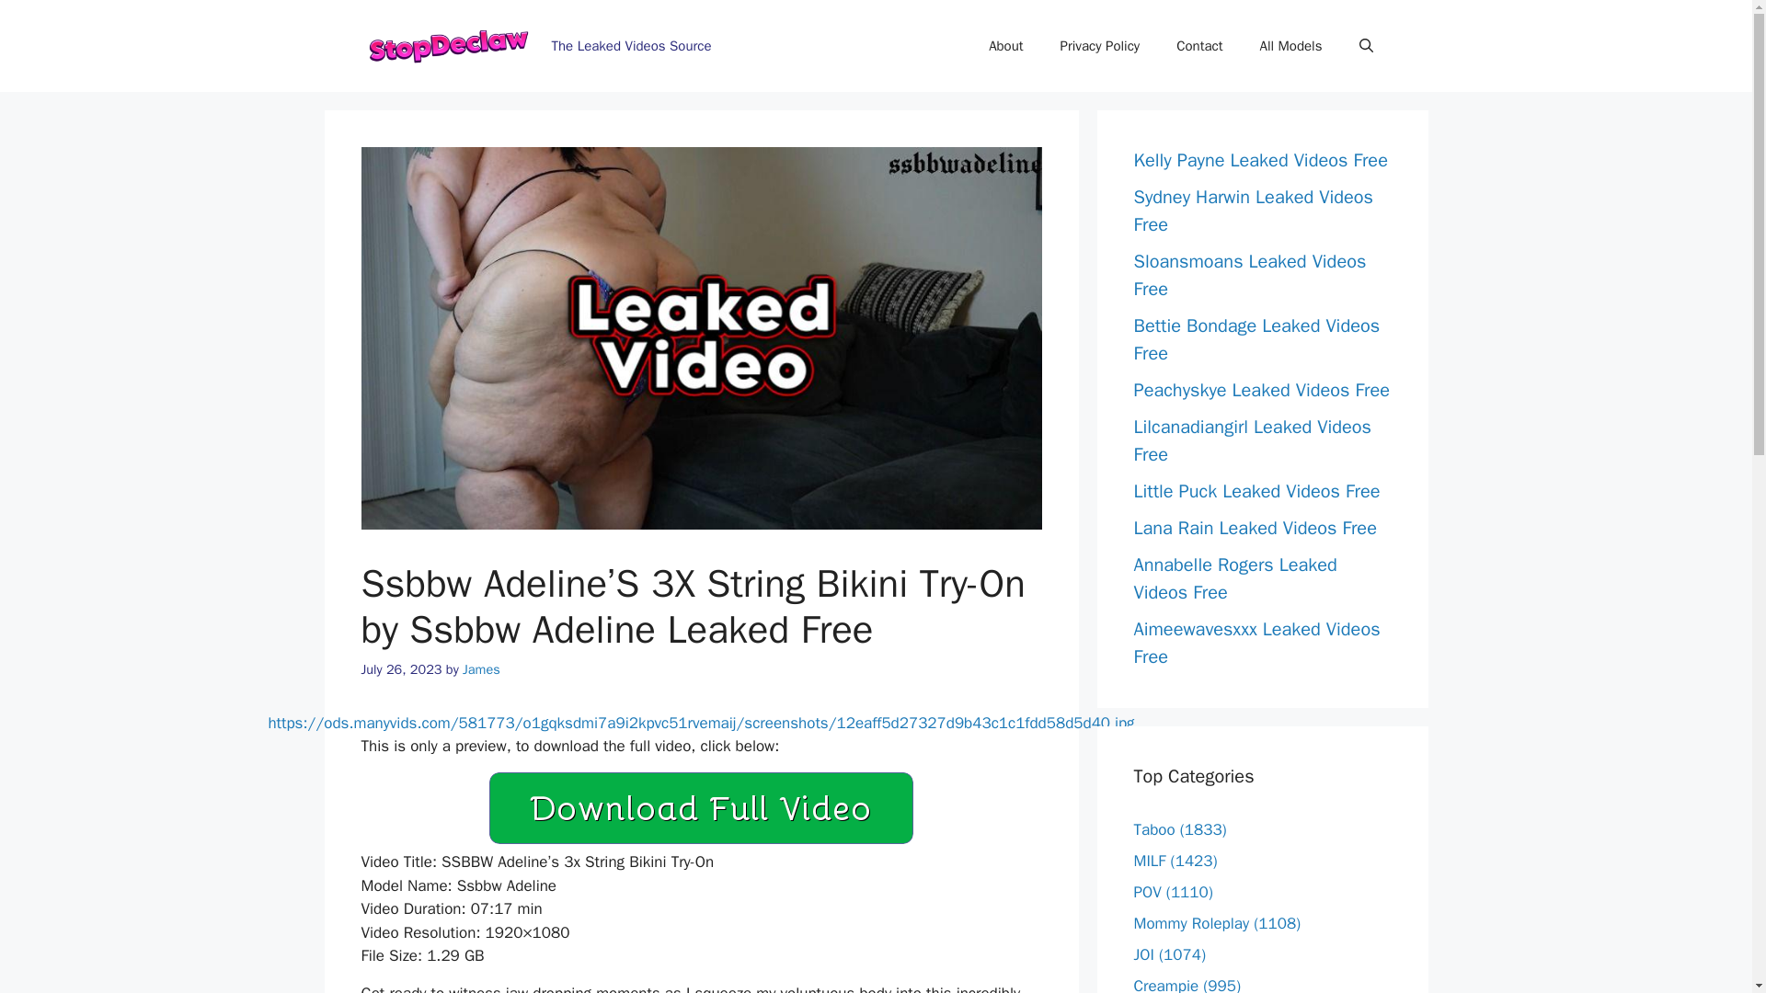 Image resolution: width=1766 pixels, height=993 pixels. I want to click on Lilcanadiangirl Leaked Videos Free, so click(1251, 440).